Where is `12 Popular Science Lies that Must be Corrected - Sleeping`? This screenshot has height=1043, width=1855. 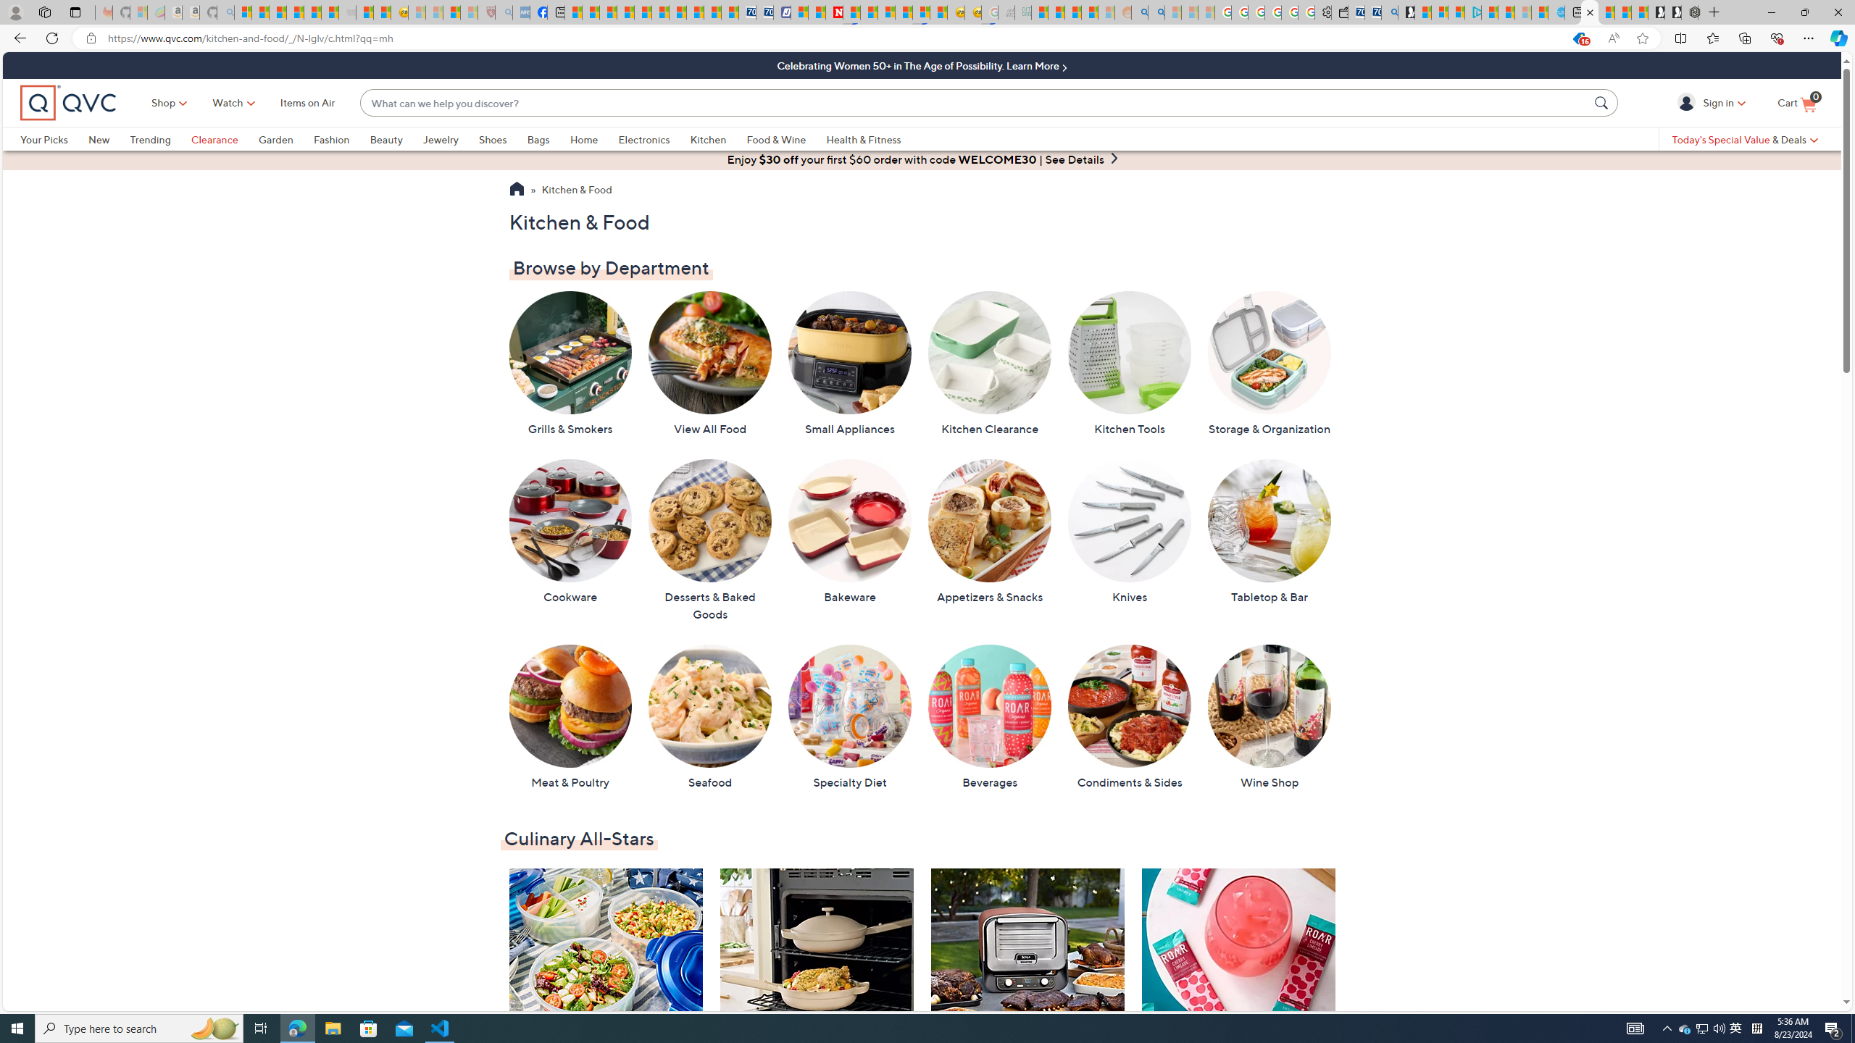
12 Popular Science Lies that Must be Corrected - Sleeping is located at coordinates (470, 12).